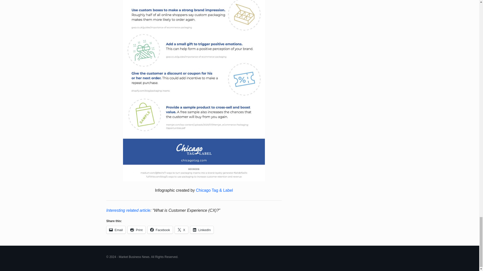 This screenshot has width=483, height=271. What do you see at coordinates (136, 230) in the screenshot?
I see `Click to print` at bounding box center [136, 230].